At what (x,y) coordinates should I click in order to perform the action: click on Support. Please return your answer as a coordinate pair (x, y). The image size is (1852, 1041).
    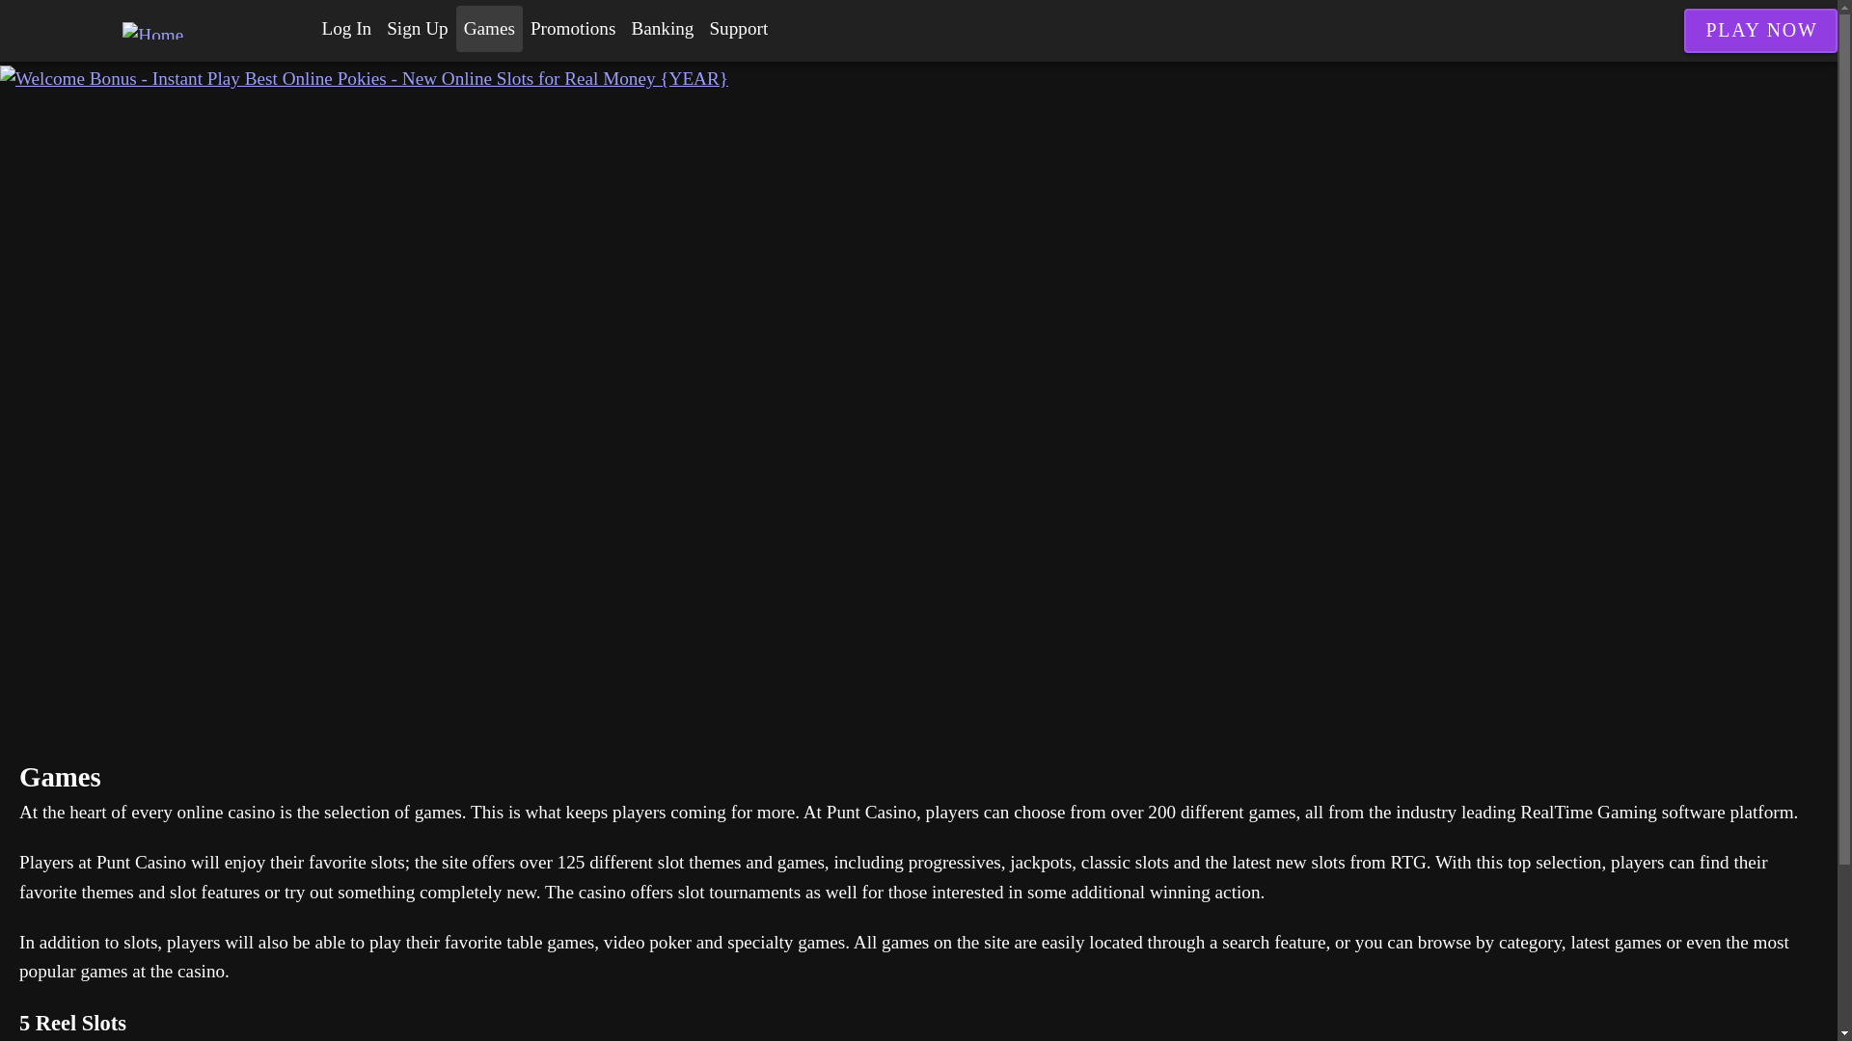
    Looking at the image, I should click on (739, 29).